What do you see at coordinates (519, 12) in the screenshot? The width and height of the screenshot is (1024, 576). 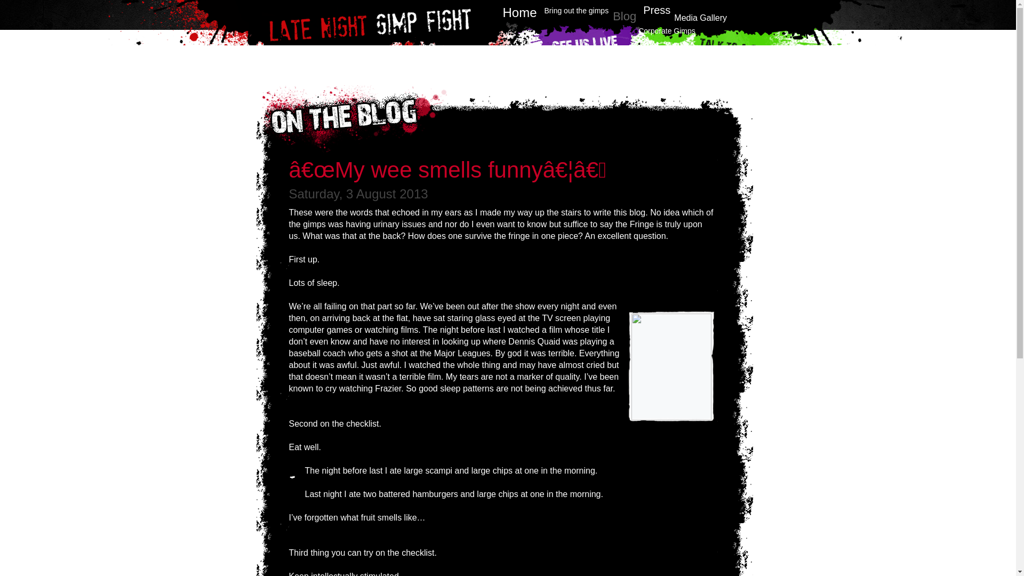 I see `Home` at bounding box center [519, 12].